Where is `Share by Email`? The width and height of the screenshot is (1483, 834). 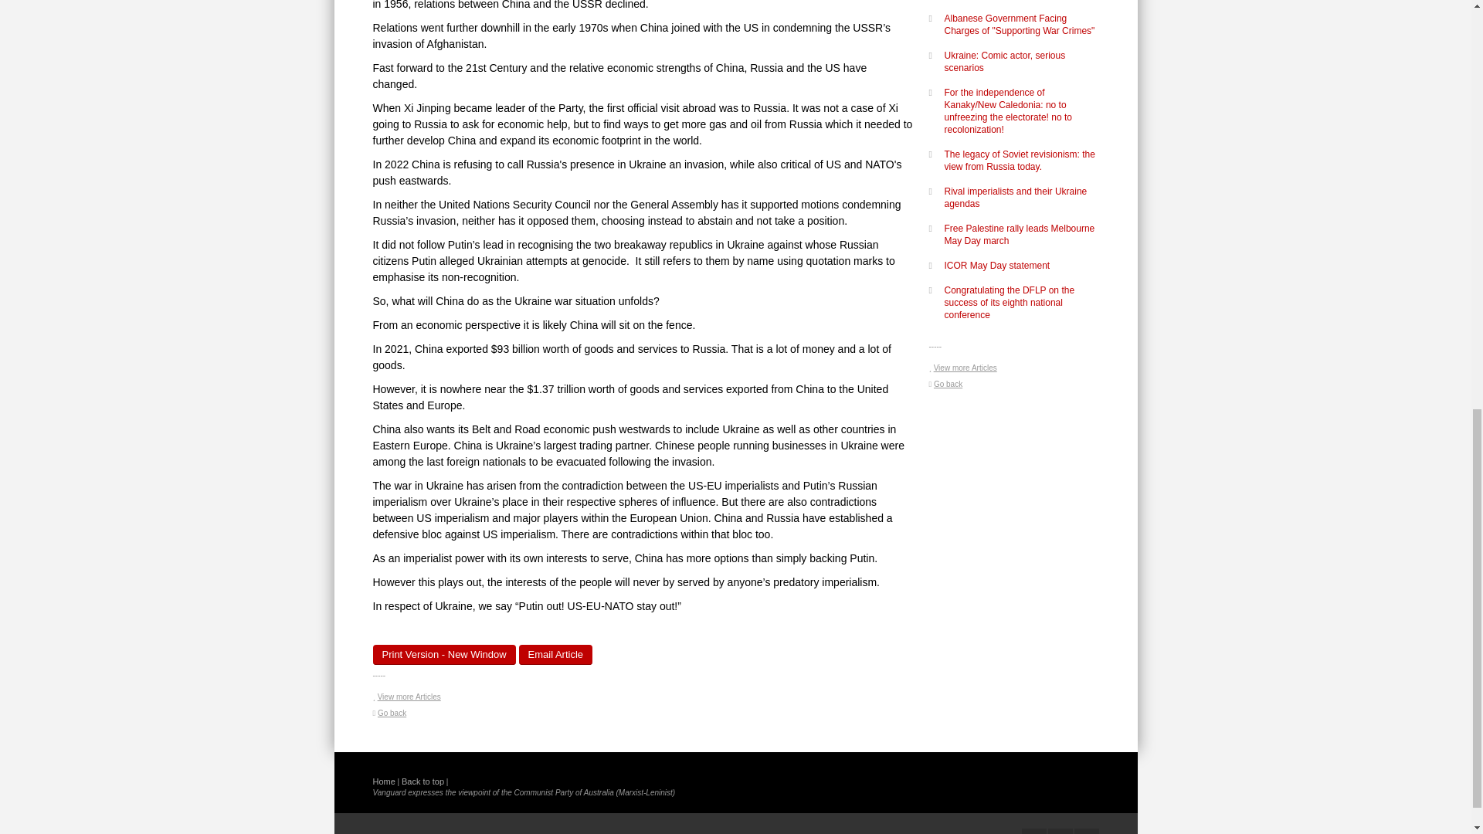
Share by Email is located at coordinates (556, 654).